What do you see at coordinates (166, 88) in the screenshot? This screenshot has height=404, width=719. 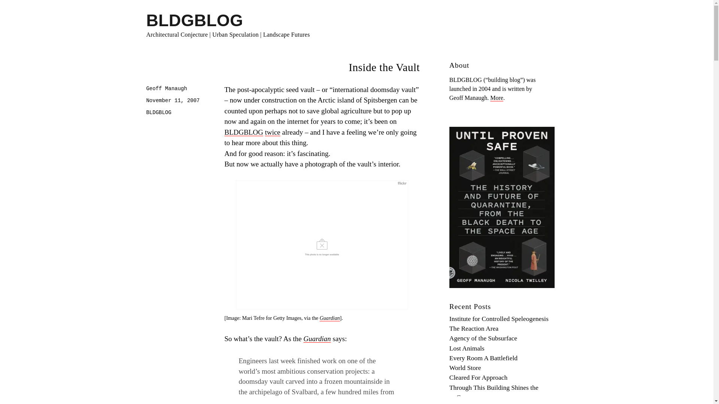 I see `Geoff Manaugh` at bounding box center [166, 88].